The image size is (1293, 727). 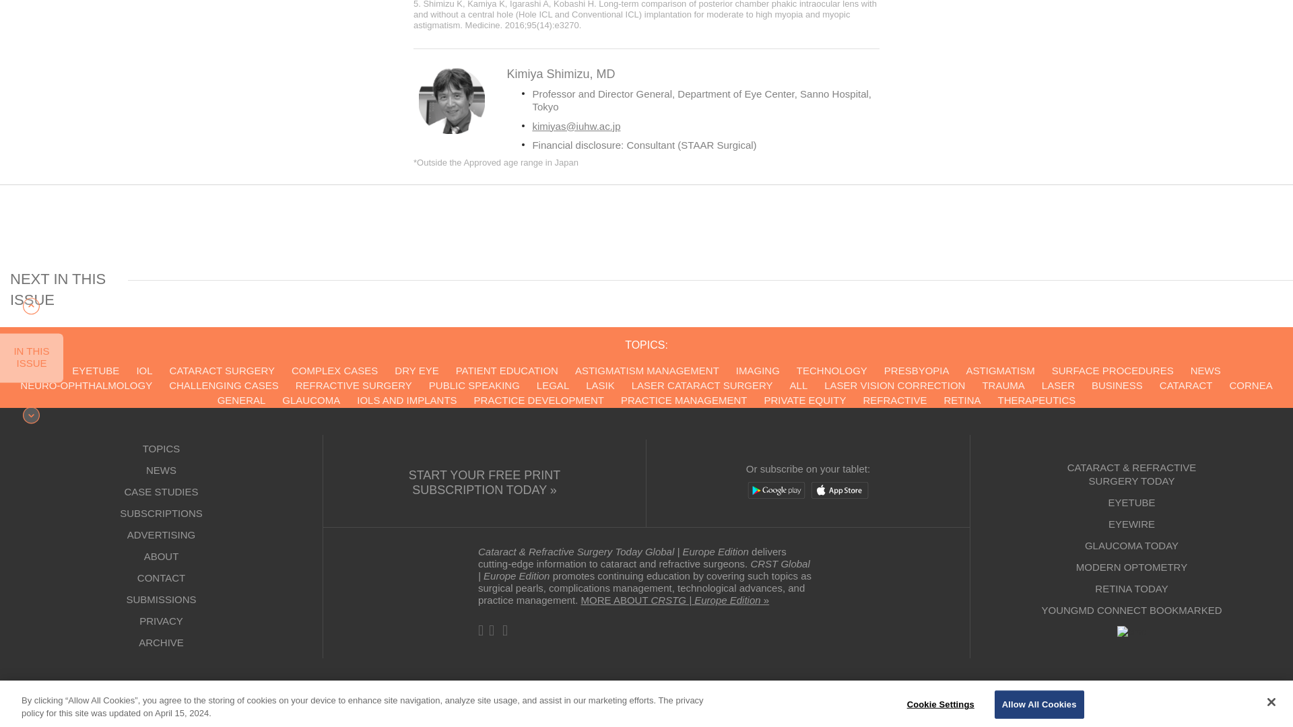 I want to click on View all post filed under Refractive Surgery, so click(x=354, y=385).